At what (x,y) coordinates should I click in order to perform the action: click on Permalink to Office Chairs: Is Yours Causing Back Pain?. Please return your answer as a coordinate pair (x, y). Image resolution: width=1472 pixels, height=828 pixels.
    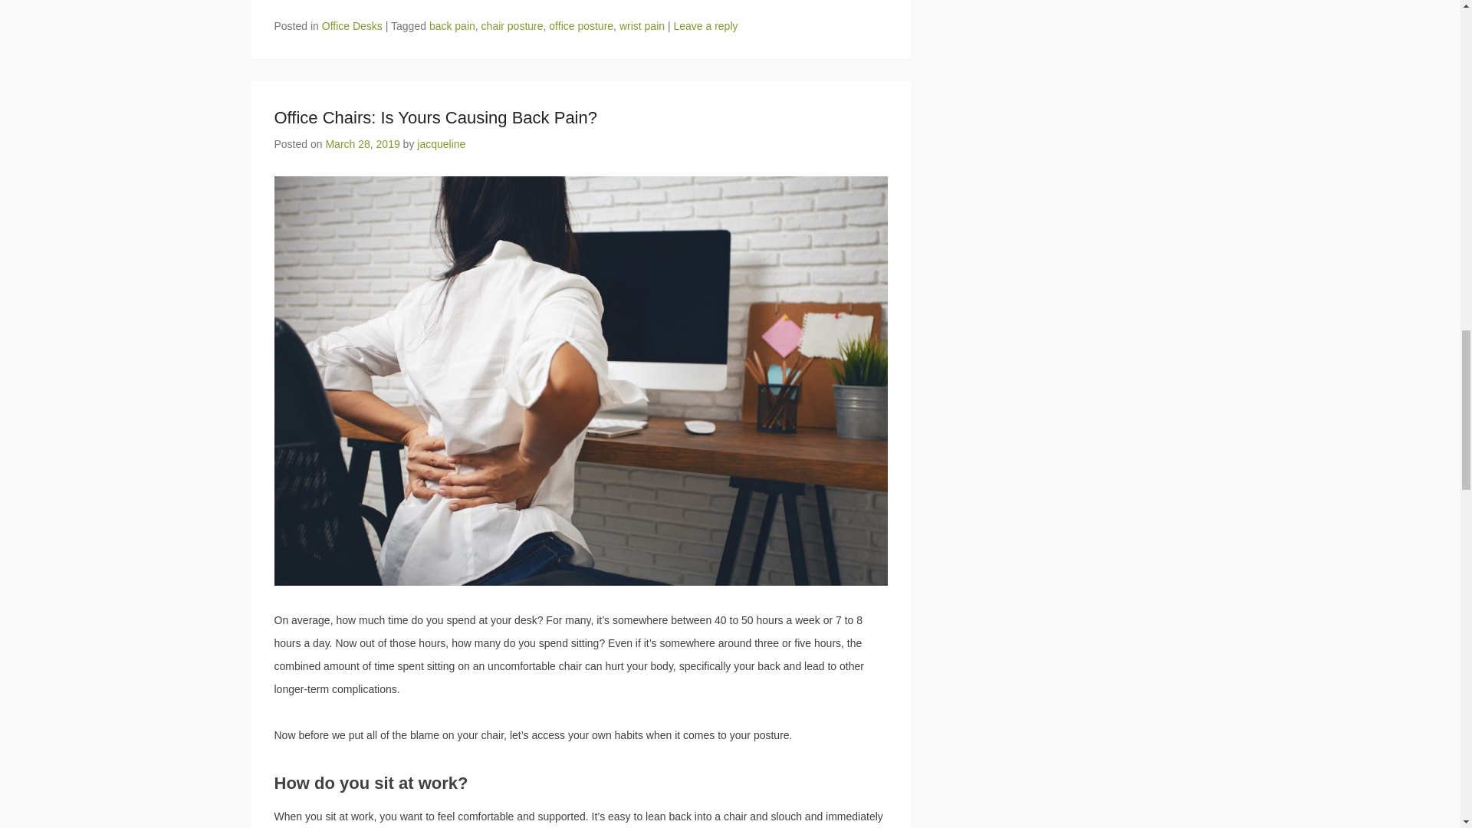
    Looking at the image, I should click on (435, 118).